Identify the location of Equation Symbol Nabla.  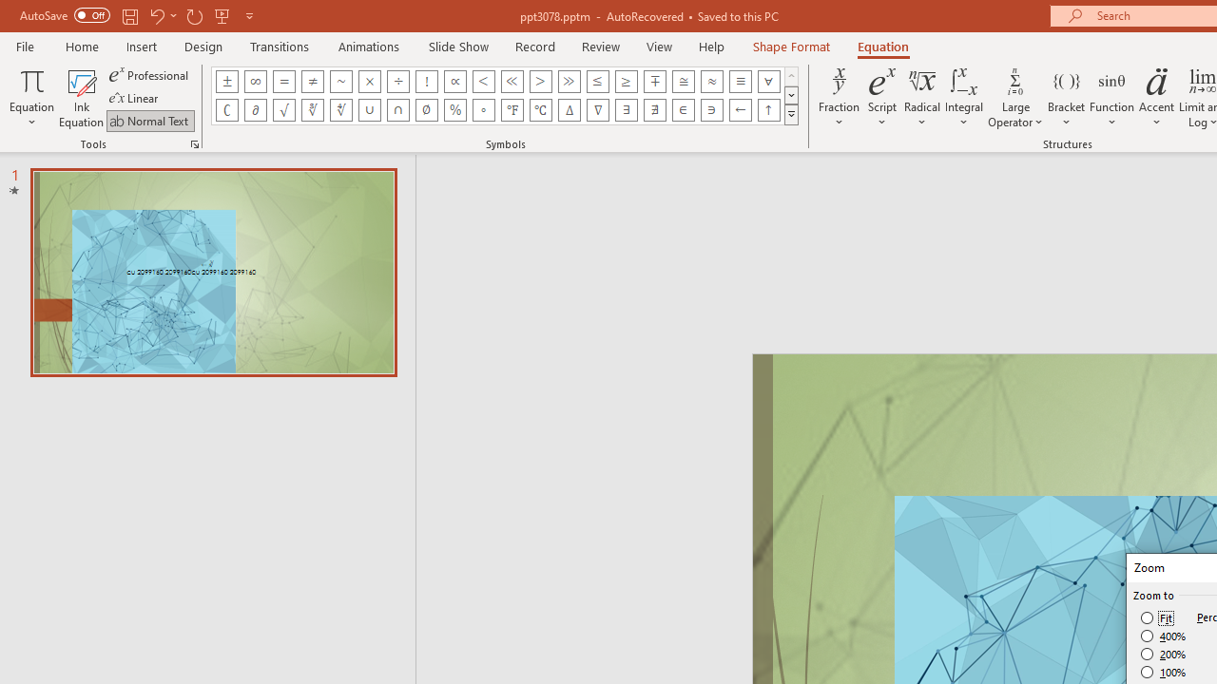
(597, 110).